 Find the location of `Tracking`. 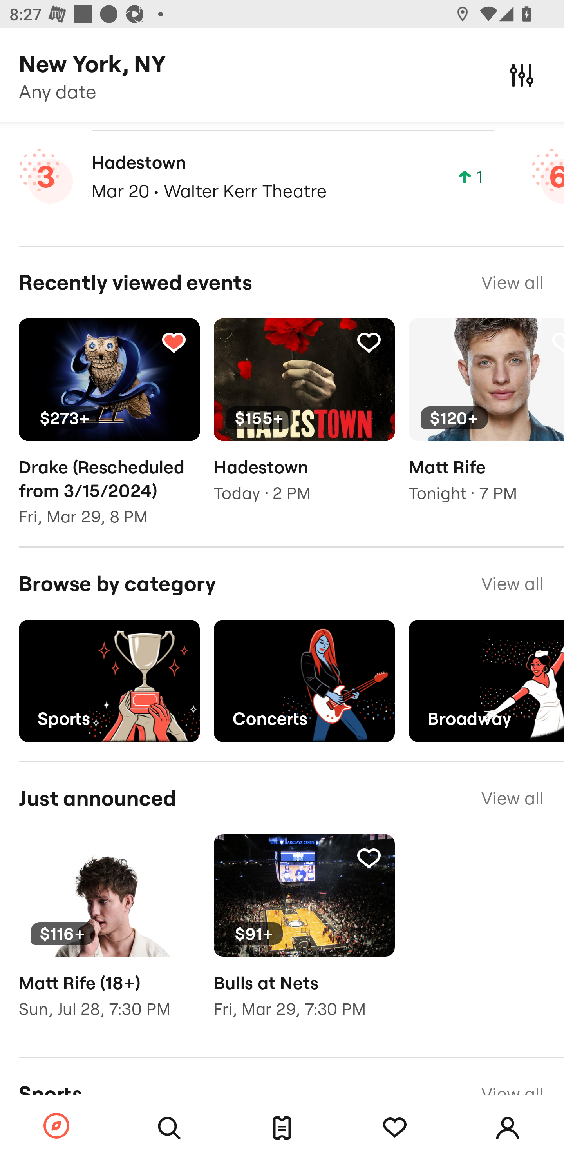

Tracking is located at coordinates (369, 342).